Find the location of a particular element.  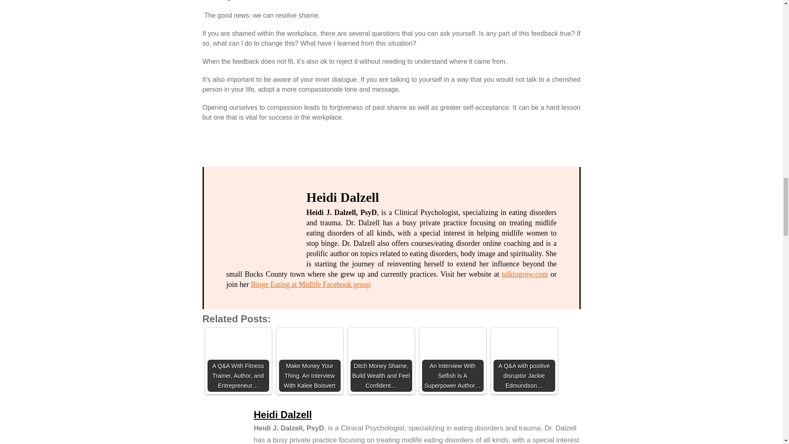

Make Money Your Thing. An Interview With Kalee Boisvert is located at coordinates (309, 361).